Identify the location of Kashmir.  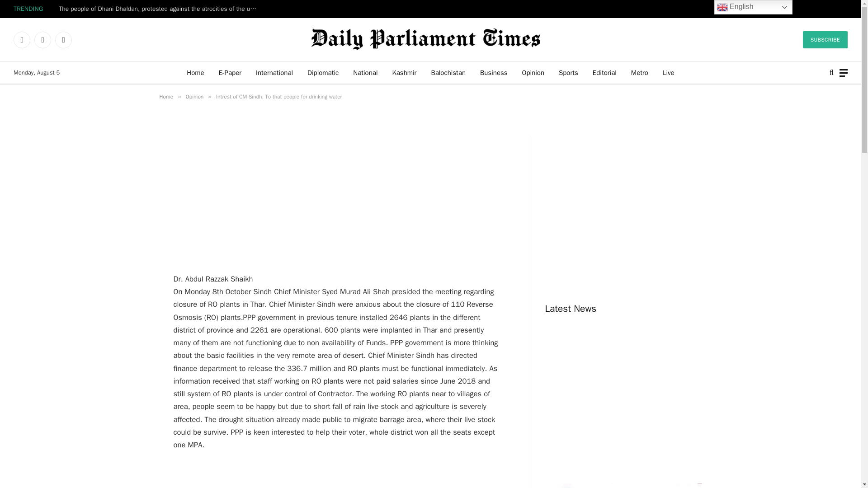
(404, 72).